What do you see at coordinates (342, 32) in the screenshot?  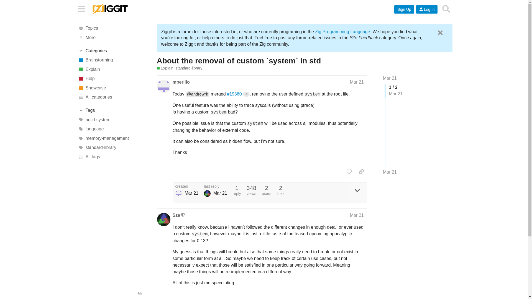 I see `Zig Programming Language` at bounding box center [342, 32].